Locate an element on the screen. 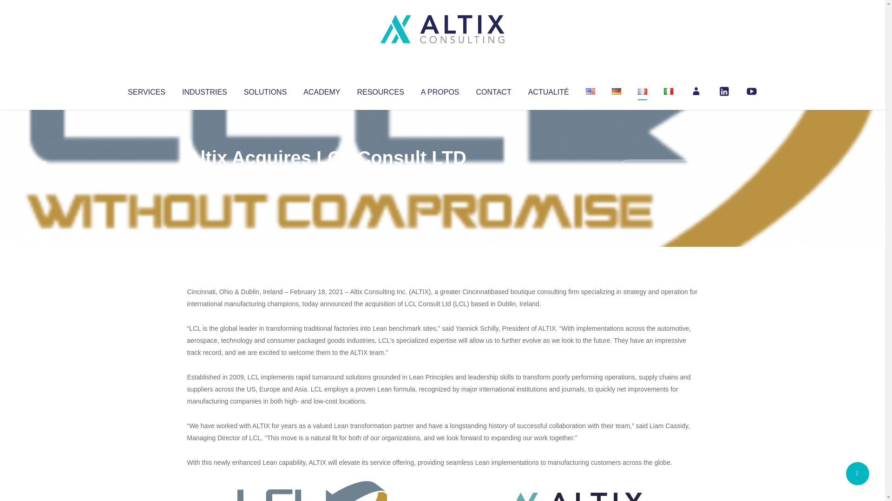 The height and width of the screenshot is (501, 892). Uncategorized is located at coordinates (325, 176).